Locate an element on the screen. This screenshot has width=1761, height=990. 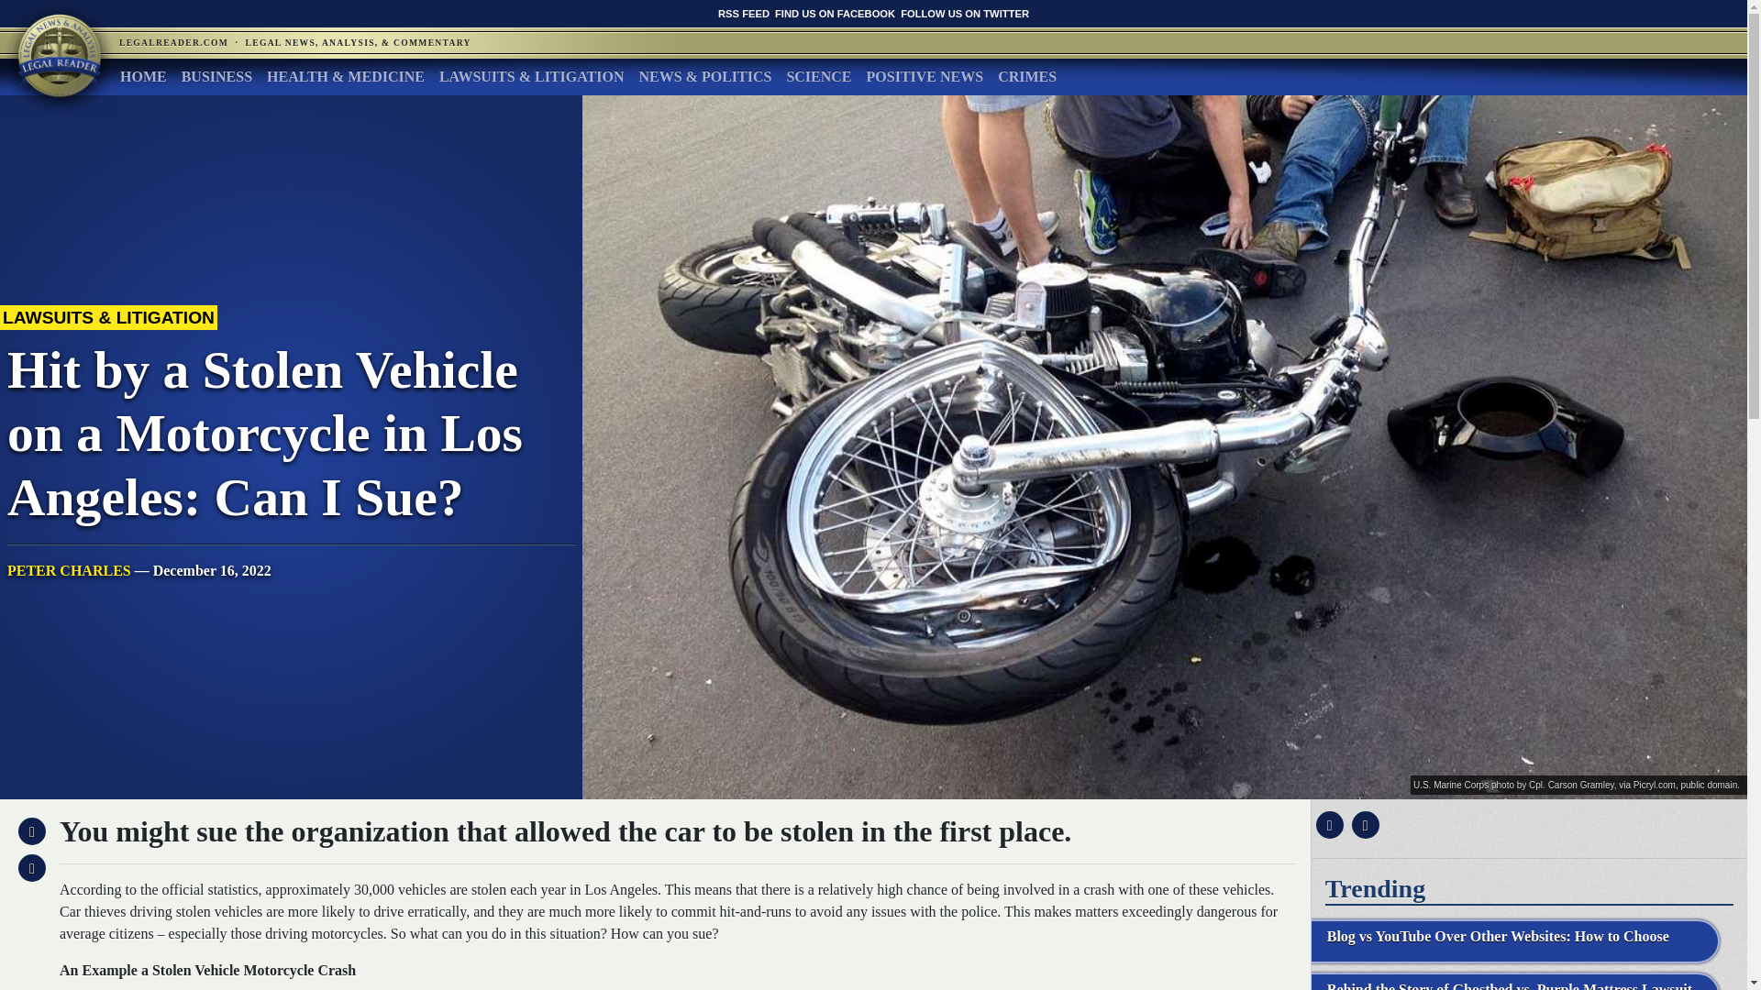
Home is located at coordinates (143, 76).